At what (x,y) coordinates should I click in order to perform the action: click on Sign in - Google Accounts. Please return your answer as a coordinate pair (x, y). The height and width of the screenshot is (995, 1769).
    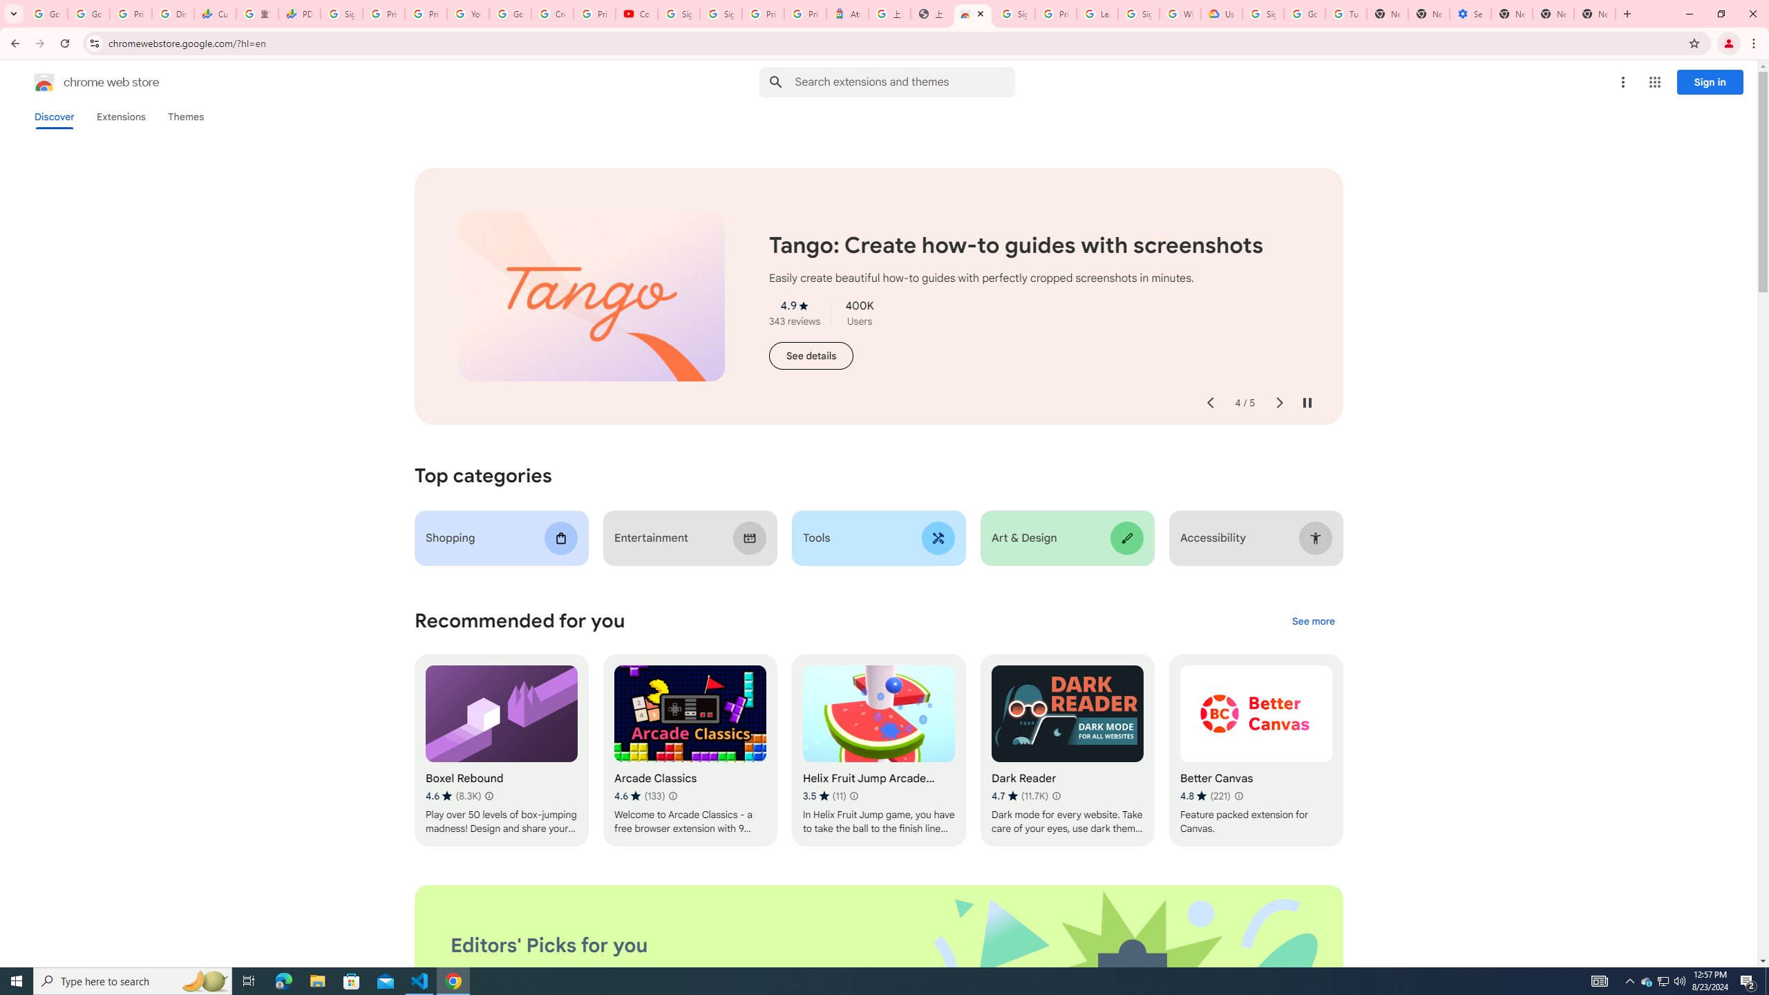
    Looking at the image, I should click on (1139, 14).